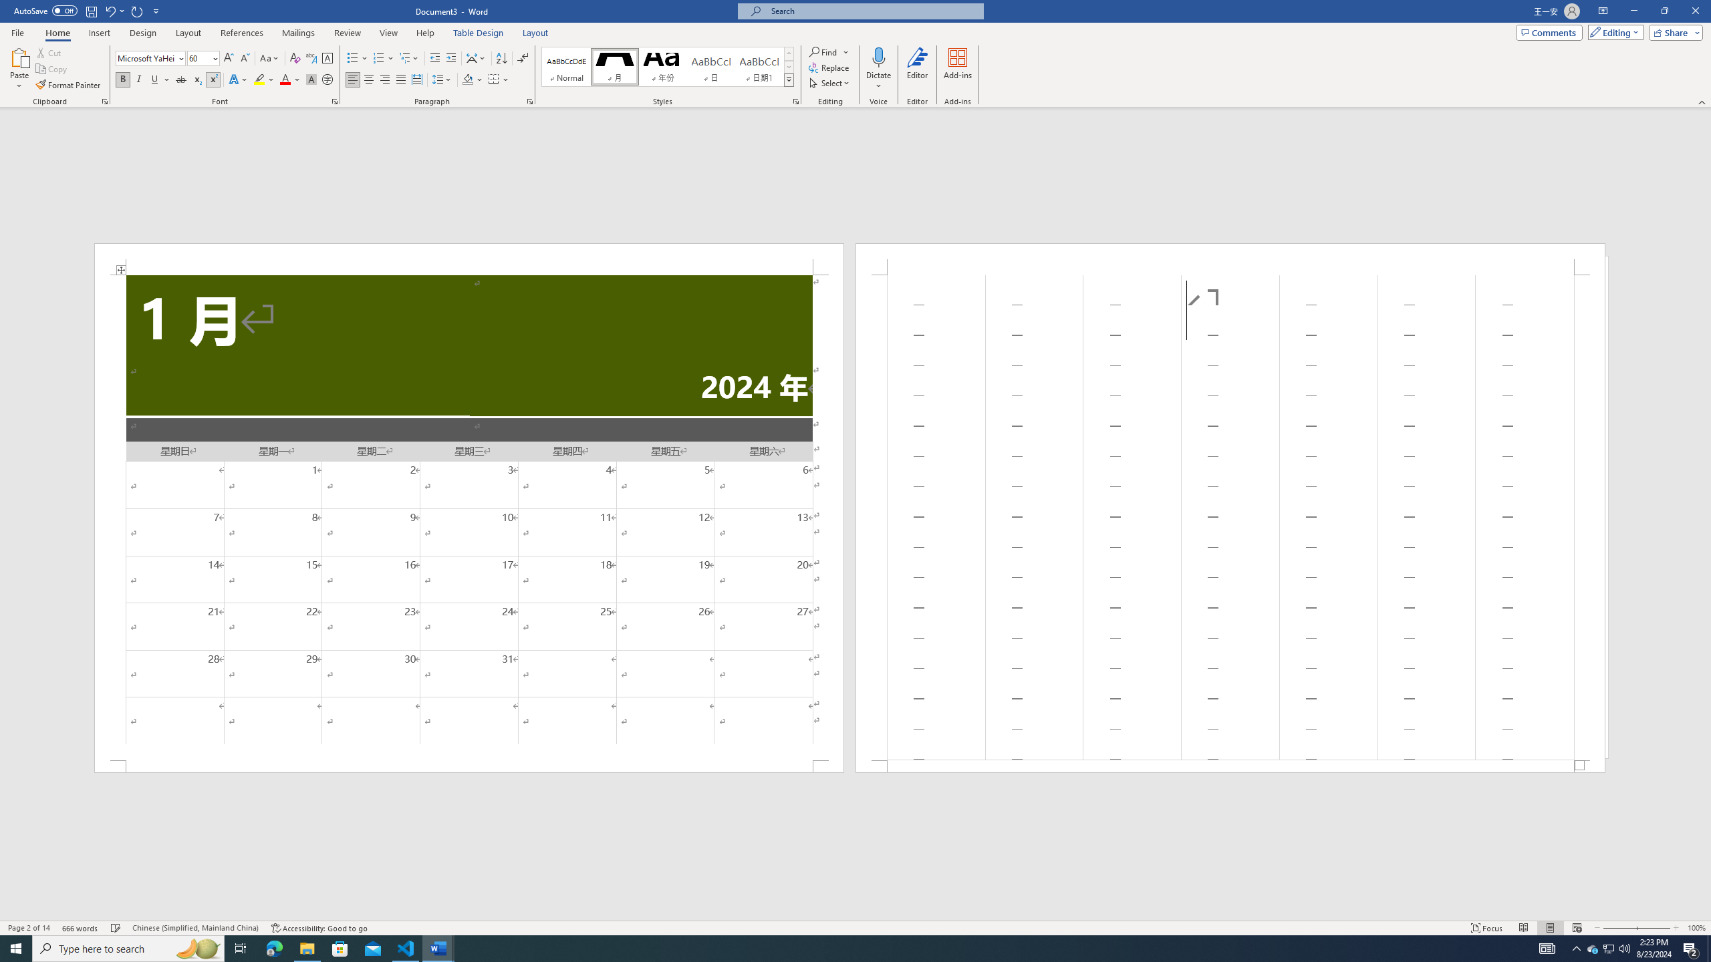 This screenshot has width=1711, height=962. I want to click on Sort..., so click(501, 59).